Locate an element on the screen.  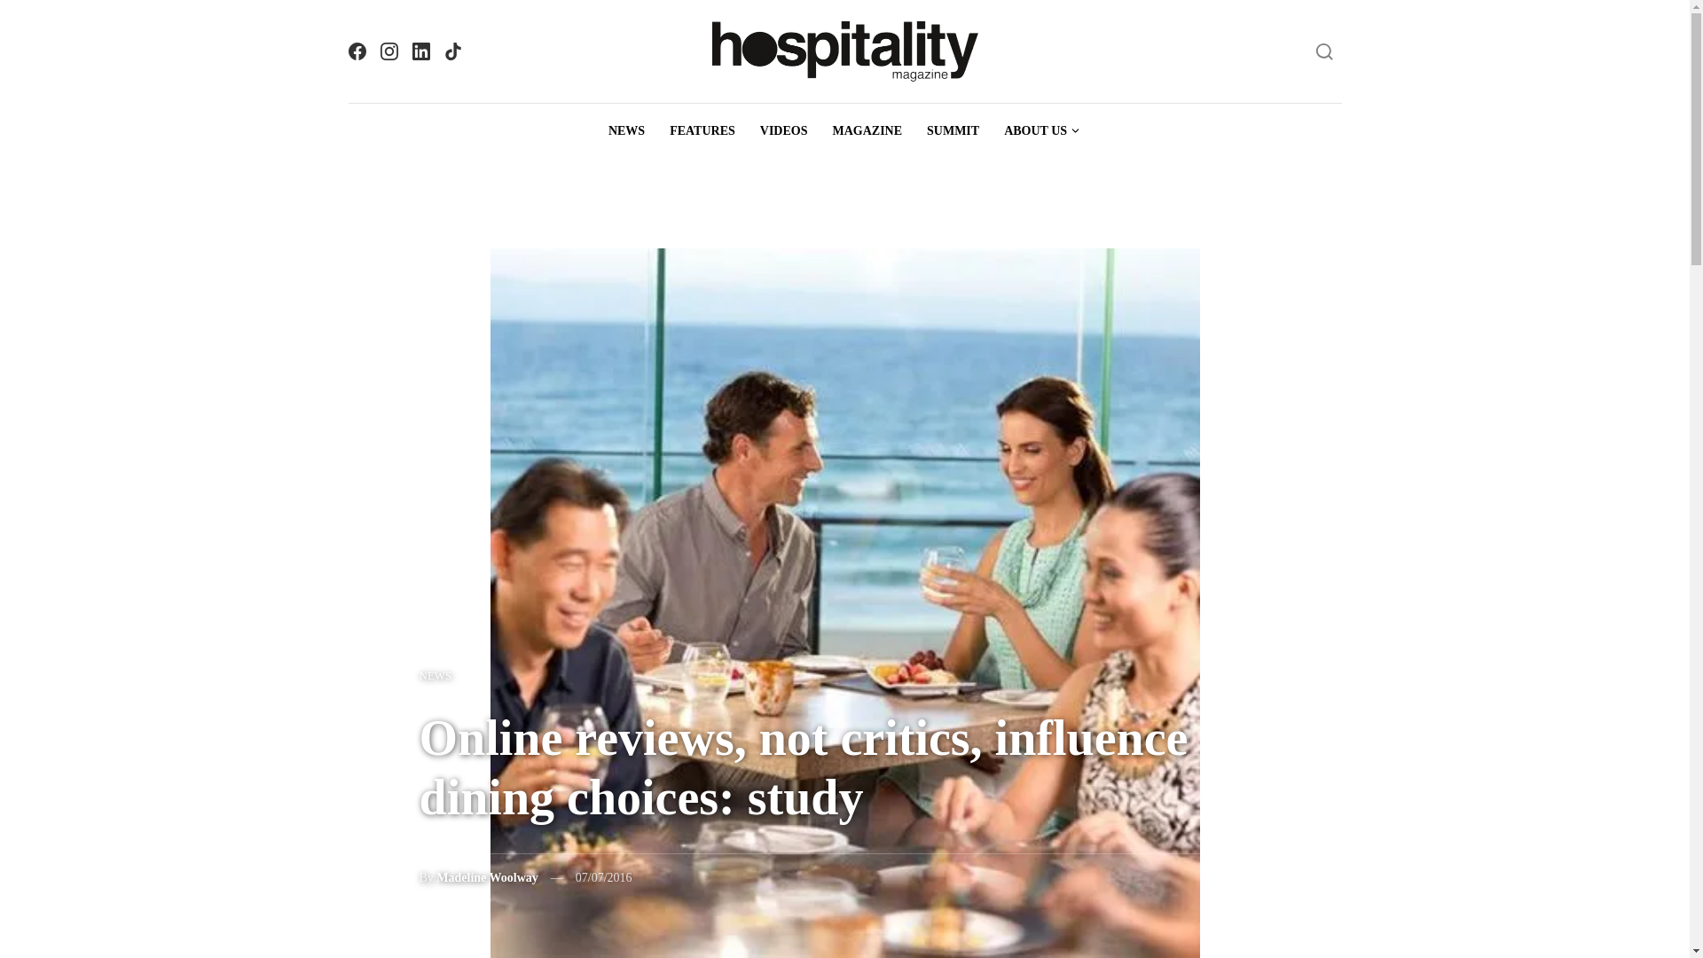
VIDEOS is located at coordinates (784, 131).